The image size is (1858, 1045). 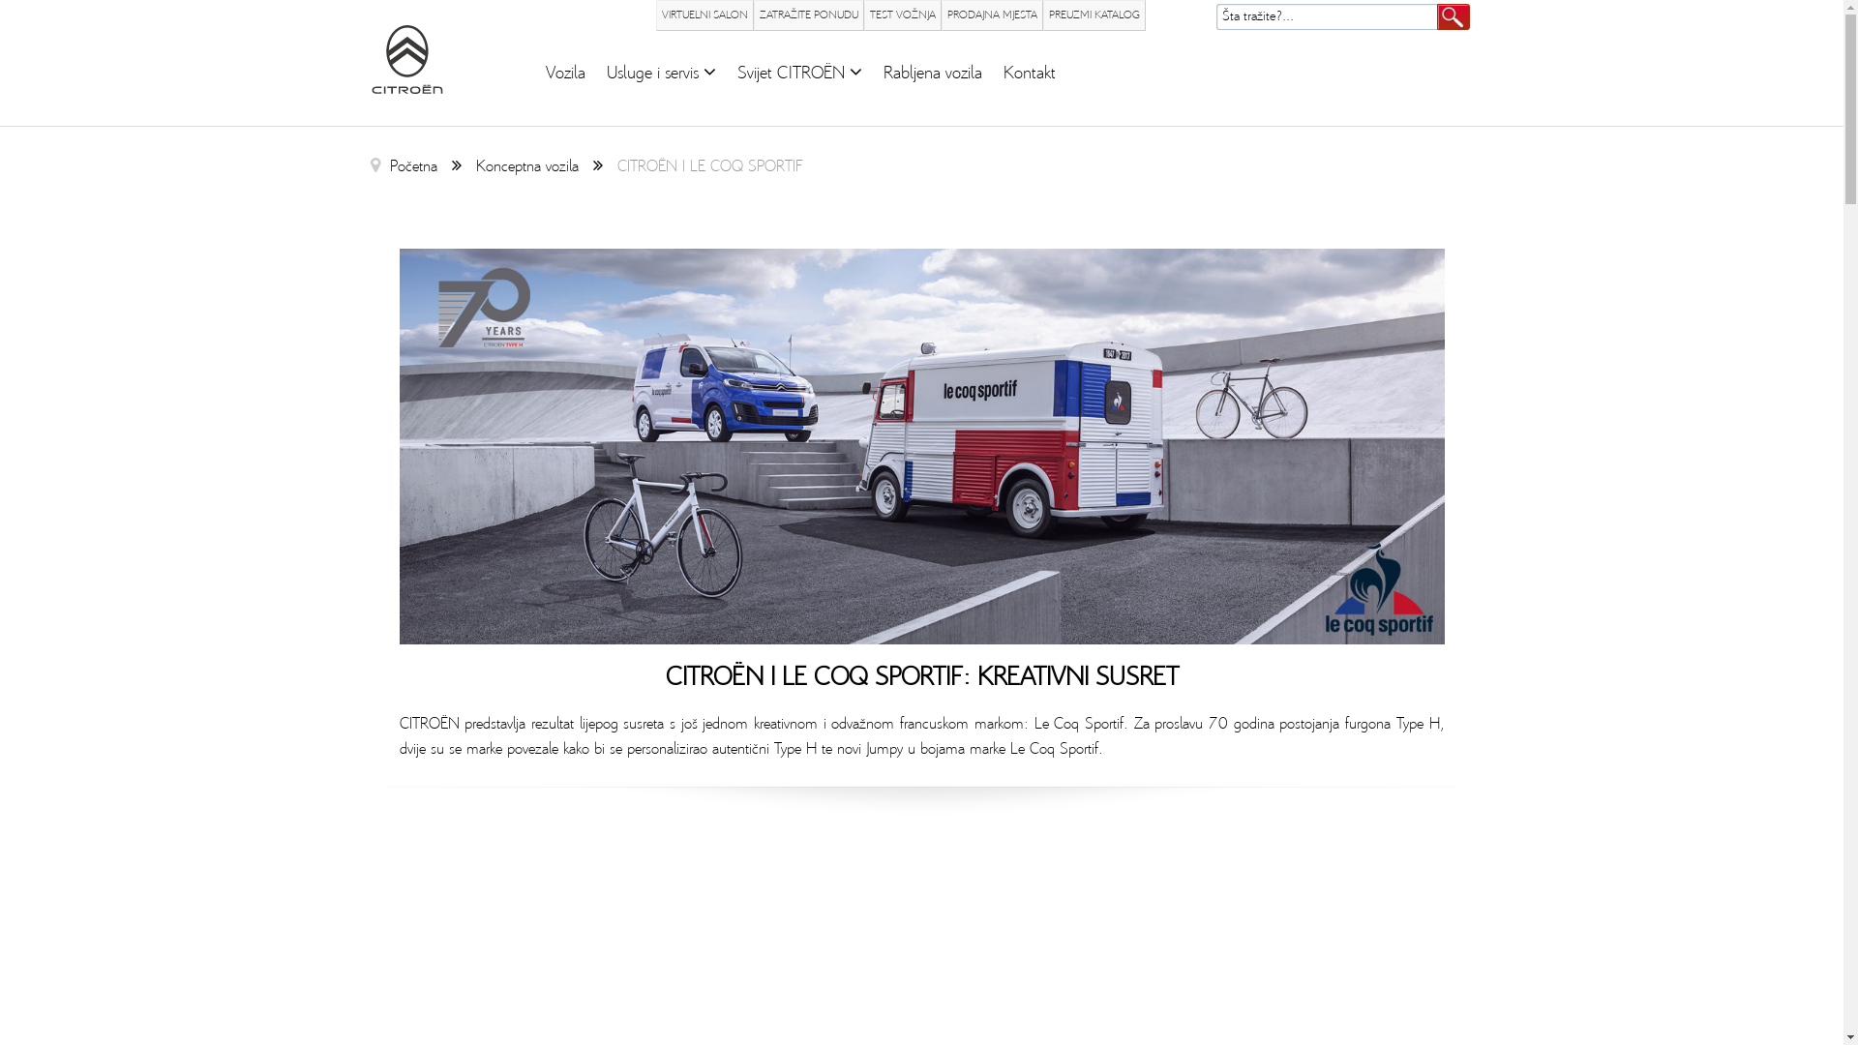 What do you see at coordinates (1094, 15) in the screenshot?
I see `PREUZMI KATALOG` at bounding box center [1094, 15].